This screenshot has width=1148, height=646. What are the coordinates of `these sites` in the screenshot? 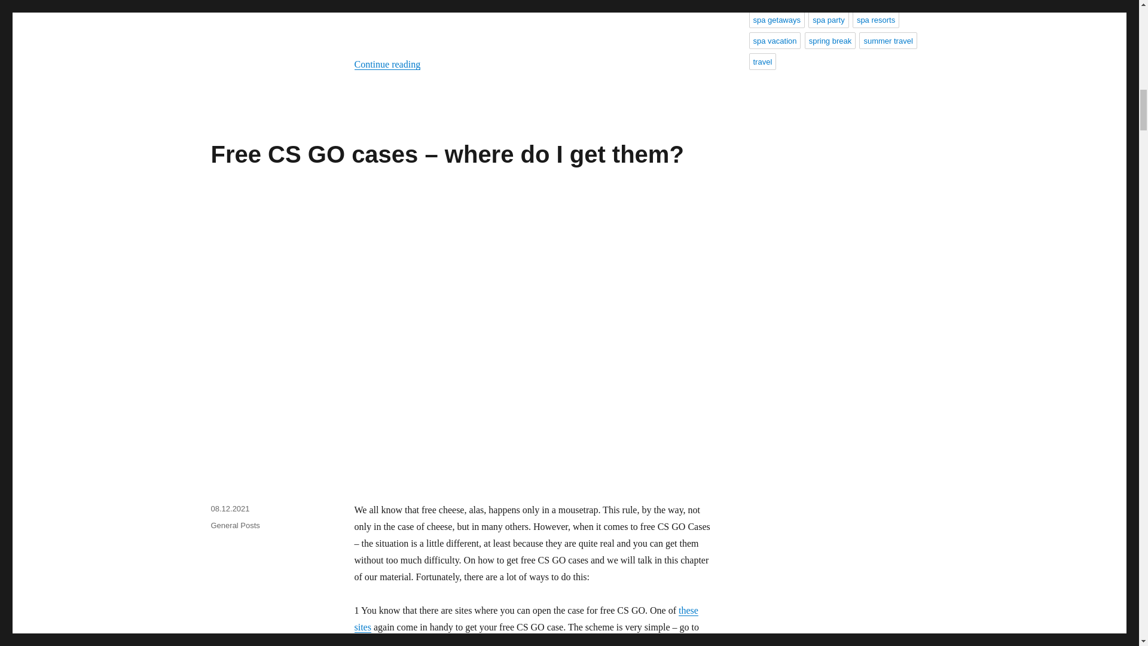 It's located at (526, 618).